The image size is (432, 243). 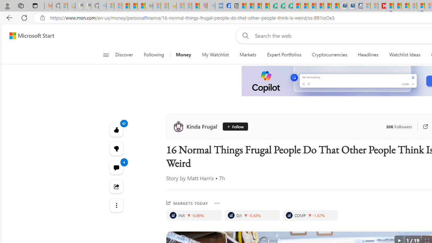 I want to click on Markets, so click(x=248, y=55).